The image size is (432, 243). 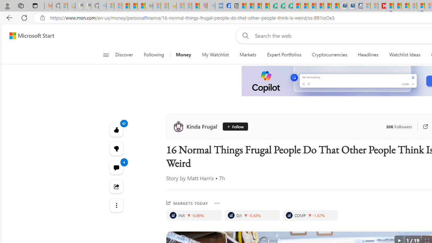 I want to click on Markets, so click(x=248, y=55).